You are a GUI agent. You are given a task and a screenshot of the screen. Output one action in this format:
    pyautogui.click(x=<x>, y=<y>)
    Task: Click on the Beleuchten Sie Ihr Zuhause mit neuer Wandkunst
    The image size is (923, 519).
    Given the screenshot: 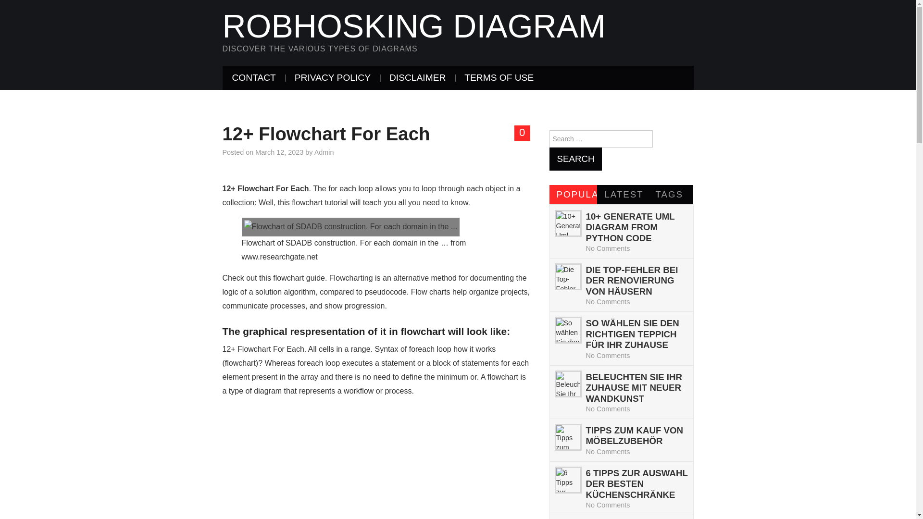 What is the action you would take?
    pyautogui.click(x=634, y=388)
    